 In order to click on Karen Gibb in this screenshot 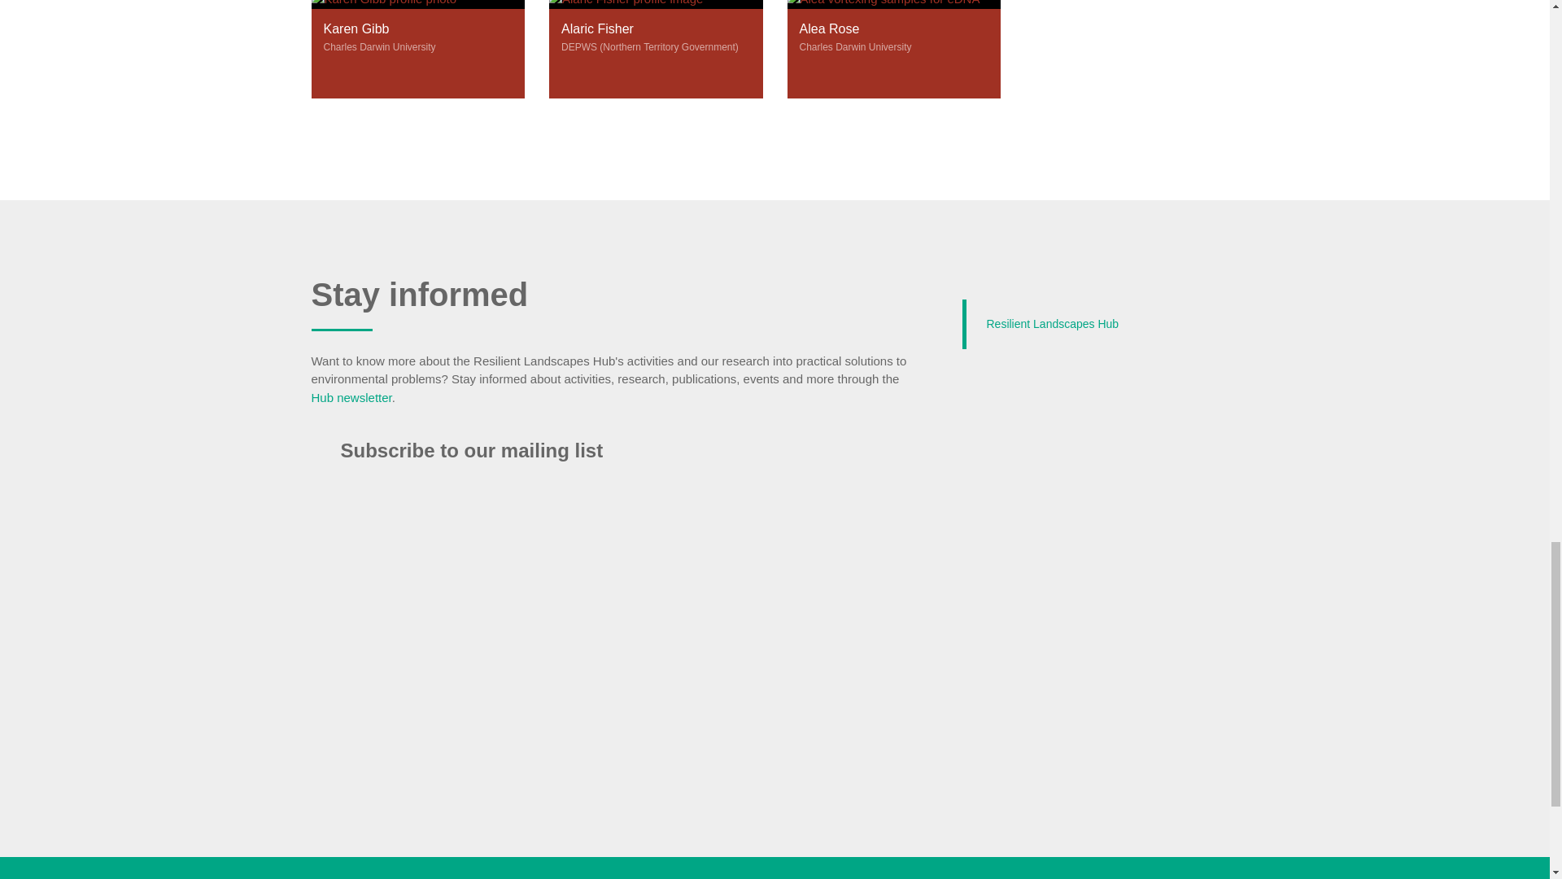, I will do `click(418, 49)`.